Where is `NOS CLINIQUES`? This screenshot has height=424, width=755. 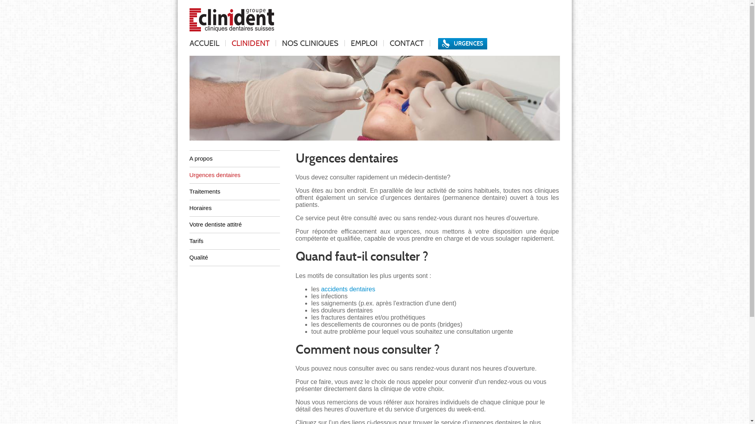 NOS CLINIQUES is located at coordinates (310, 43).